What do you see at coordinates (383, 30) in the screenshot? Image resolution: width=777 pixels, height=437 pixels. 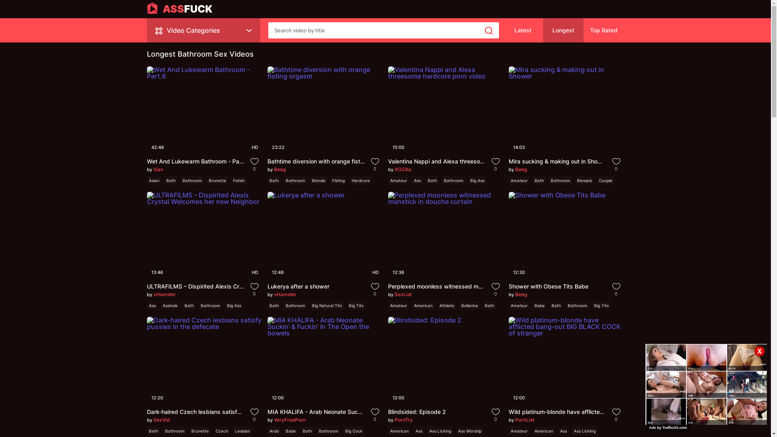 I see `Search X Videos` at bounding box center [383, 30].